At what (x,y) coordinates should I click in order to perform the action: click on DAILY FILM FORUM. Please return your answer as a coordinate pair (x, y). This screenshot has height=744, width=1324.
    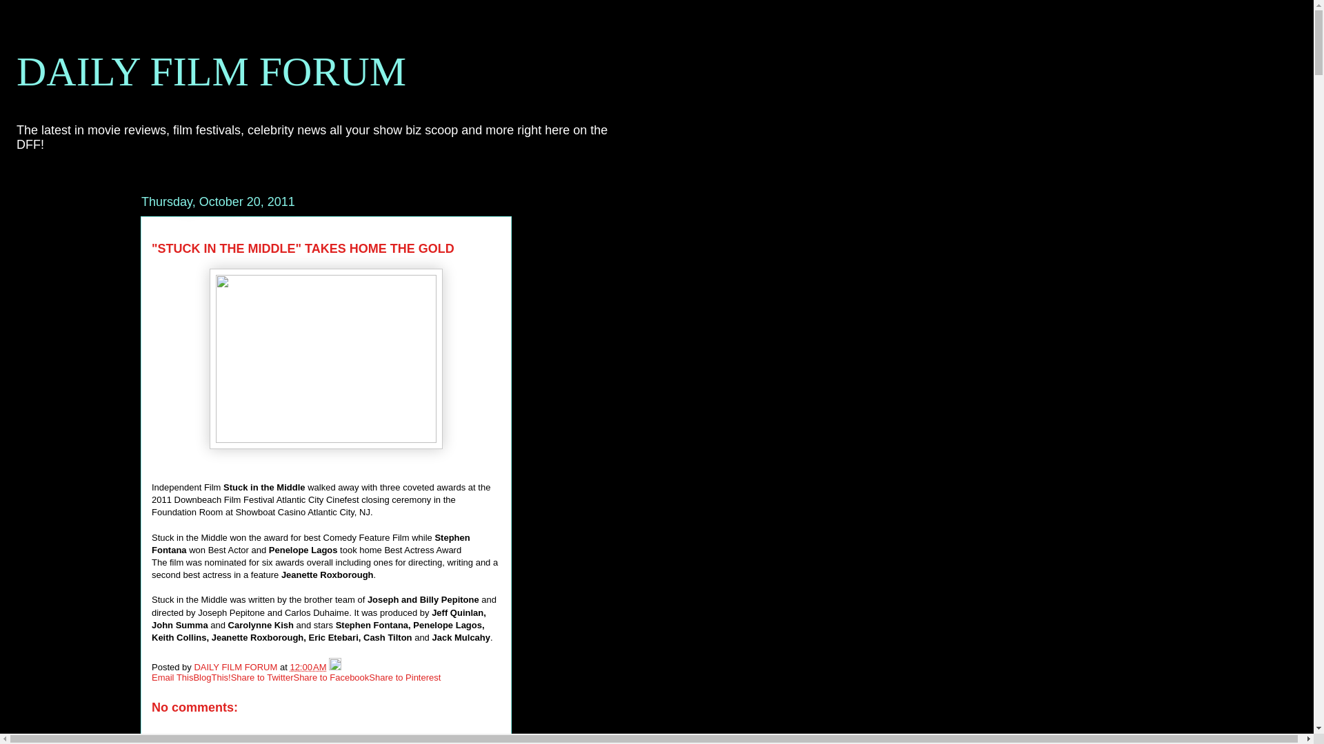
    Looking at the image, I should click on (236, 667).